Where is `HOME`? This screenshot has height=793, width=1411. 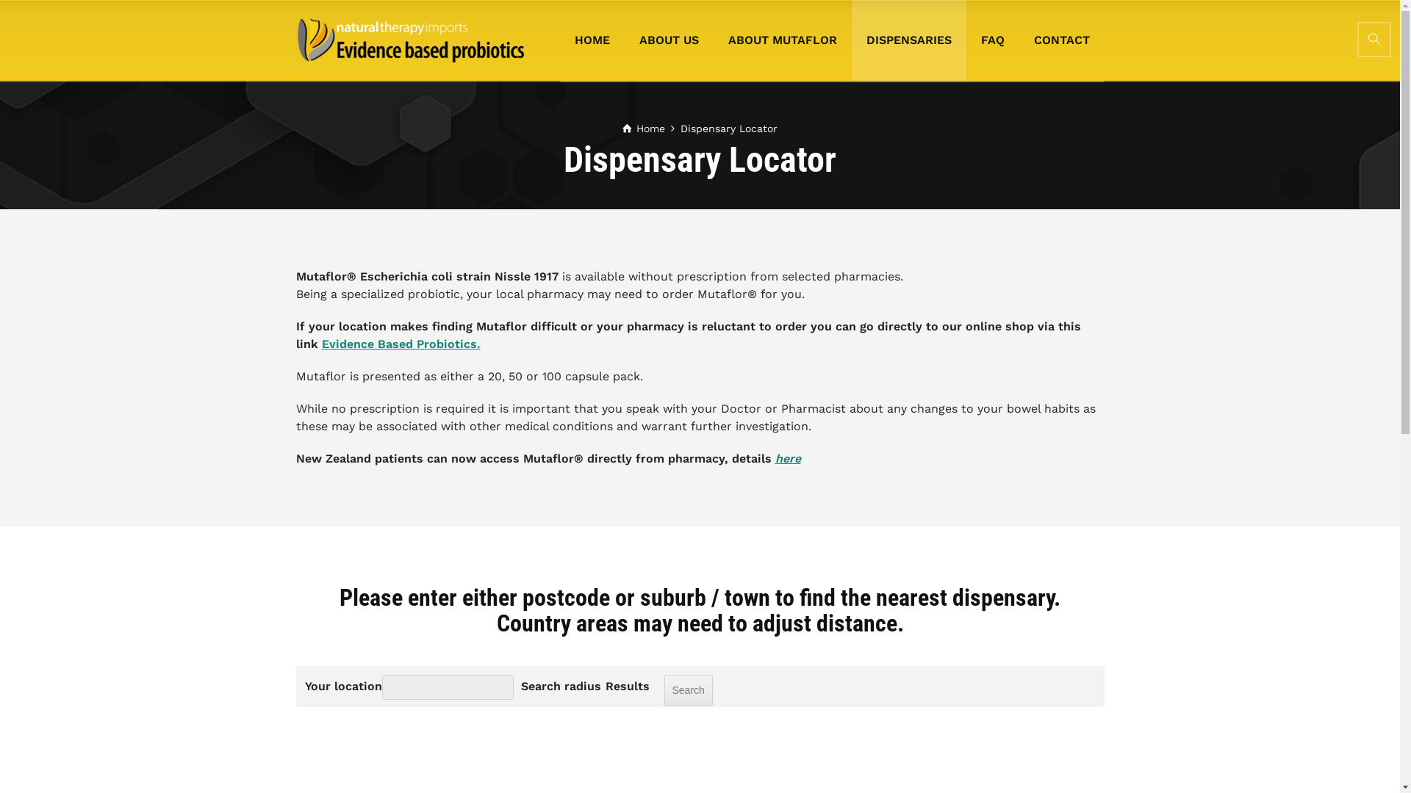 HOME is located at coordinates (592, 40).